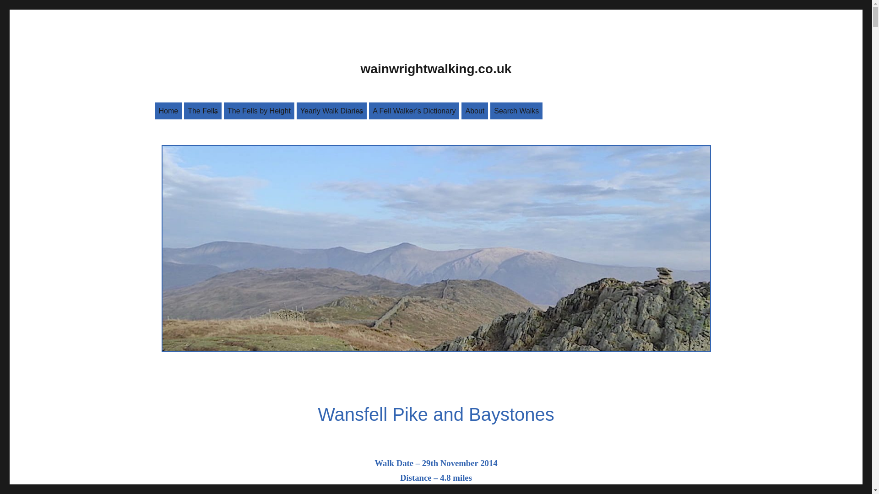  What do you see at coordinates (259, 111) in the screenshot?
I see `The Fells by Height` at bounding box center [259, 111].